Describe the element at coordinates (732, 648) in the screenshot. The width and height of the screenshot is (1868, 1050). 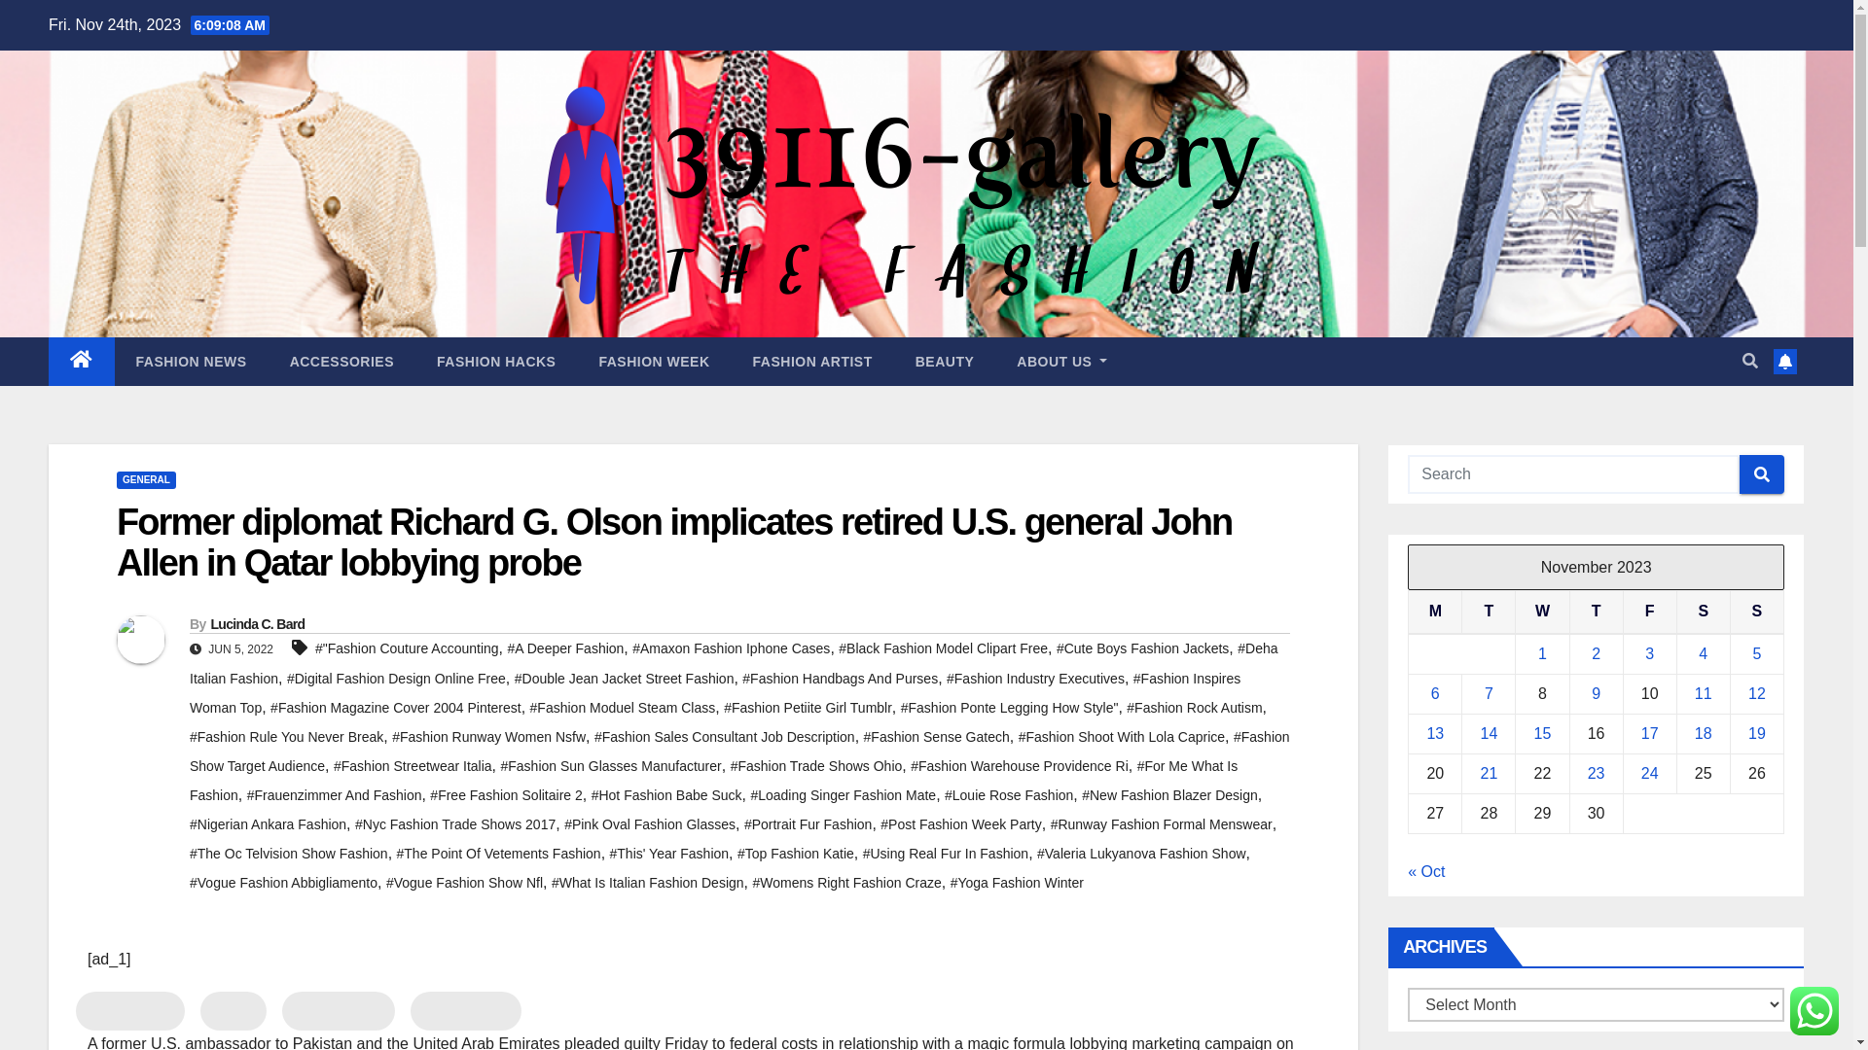
I see `#Amaxon Fashion Iphone Cases` at that location.